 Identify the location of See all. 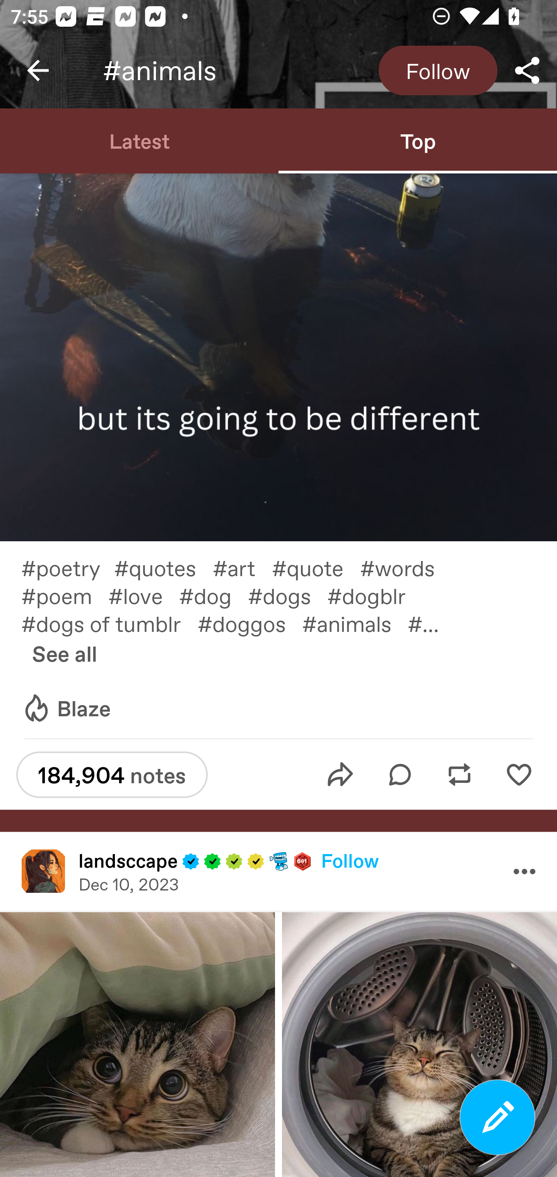
(64, 653).